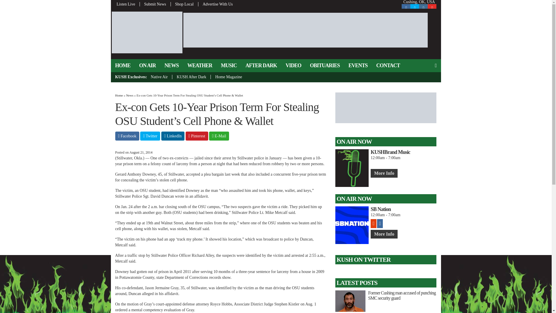 The width and height of the screenshot is (556, 313). What do you see at coordinates (197, 136) in the screenshot?
I see `Share to Pinterest` at bounding box center [197, 136].